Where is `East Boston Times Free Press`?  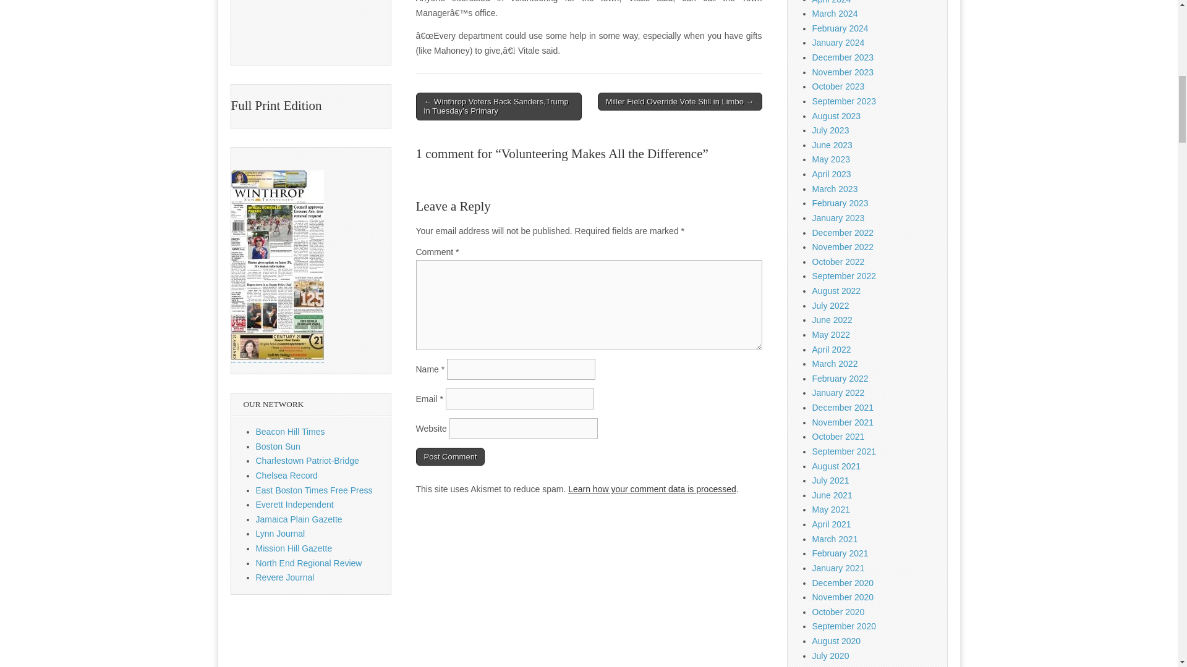
East Boston Times Free Press is located at coordinates (314, 490).